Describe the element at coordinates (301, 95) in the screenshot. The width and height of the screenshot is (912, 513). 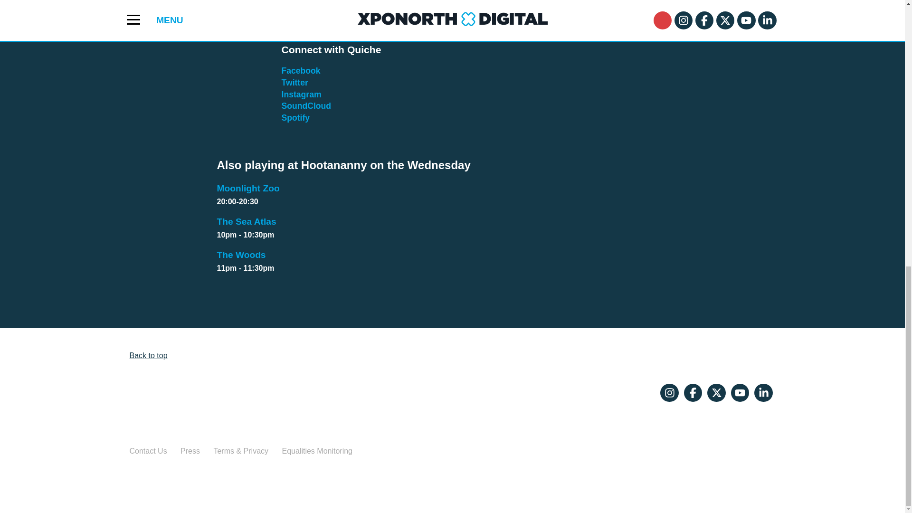
I see `Twitter` at that location.